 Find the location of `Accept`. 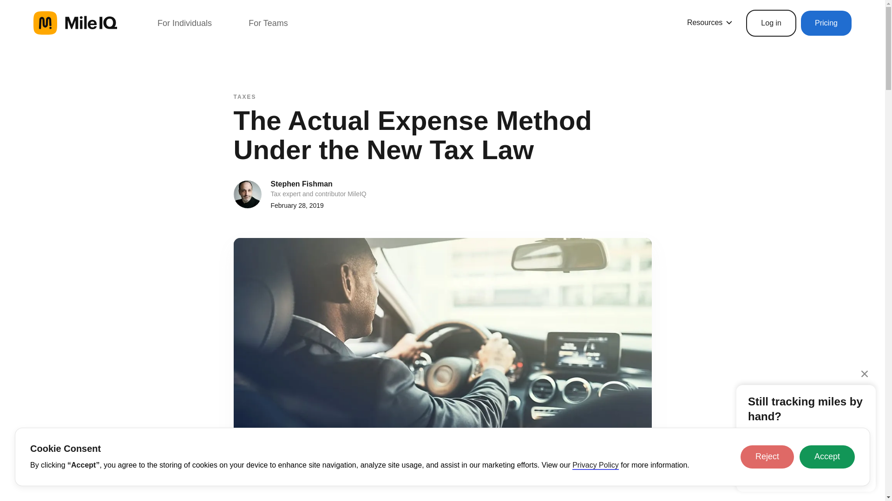

Accept is located at coordinates (827, 456).